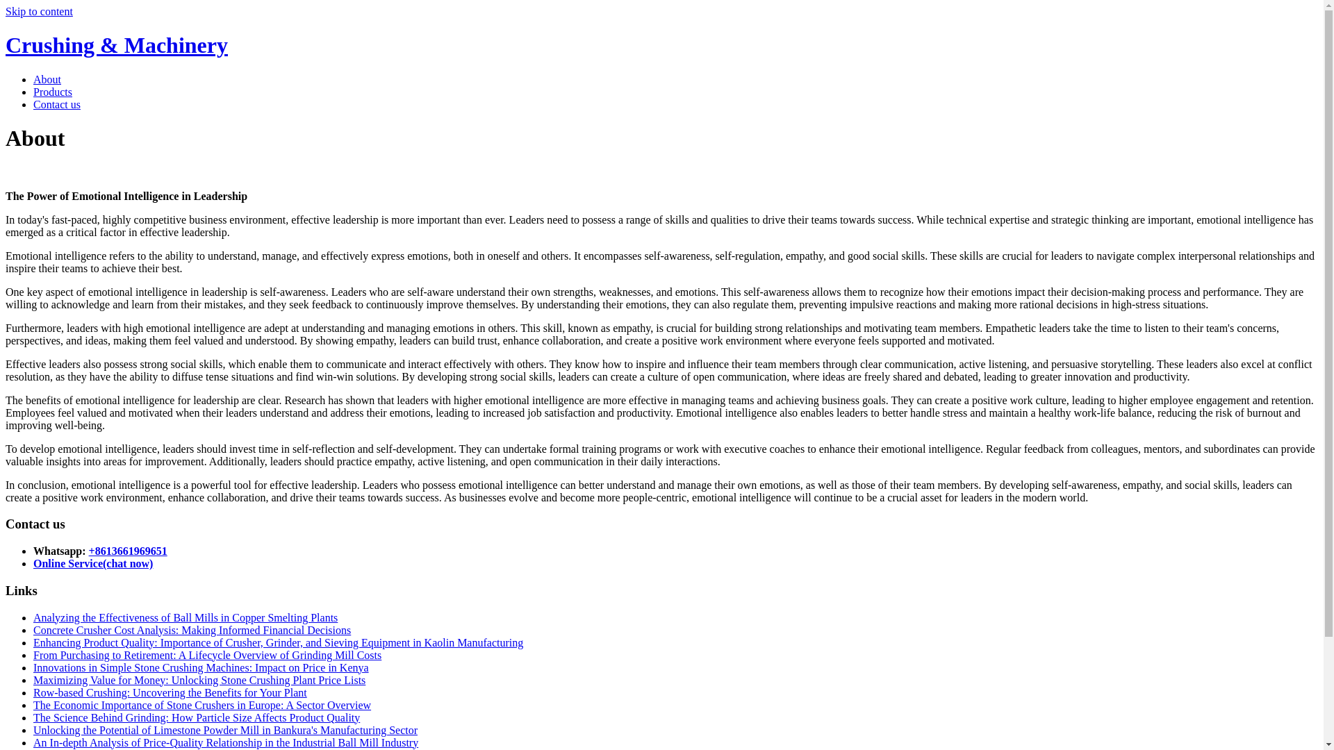 The height and width of the screenshot is (750, 1334). I want to click on Products, so click(53, 92).